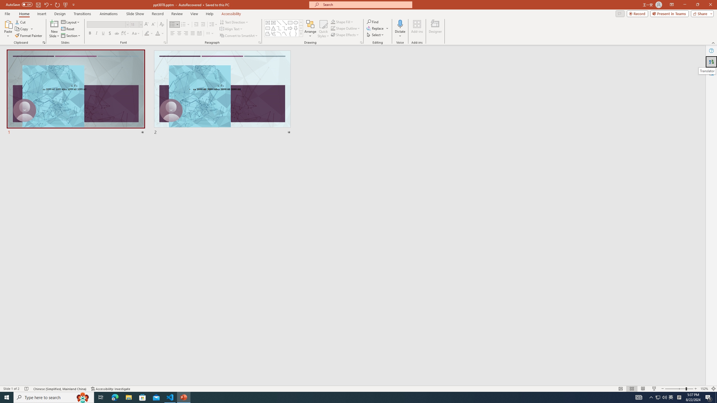  I want to click on Shadow, so click(110, 34).